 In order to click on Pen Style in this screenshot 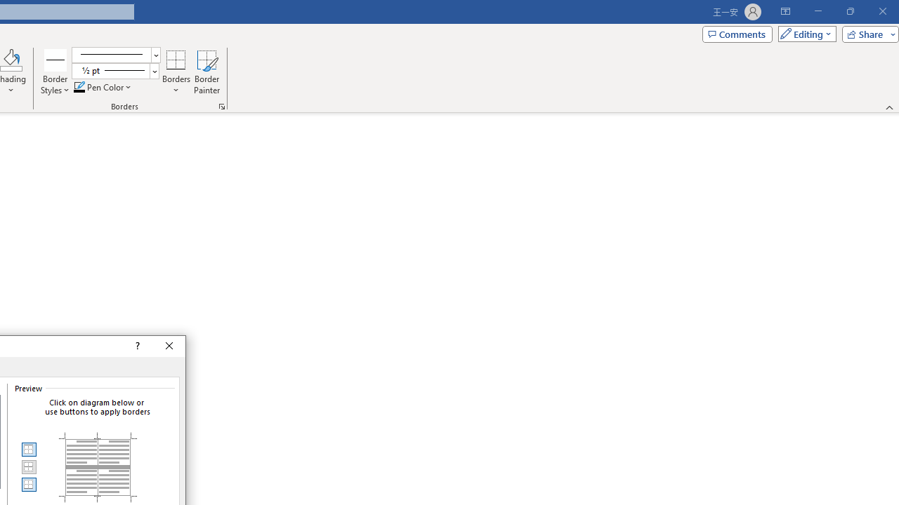, I will do `click(117, 55)`.